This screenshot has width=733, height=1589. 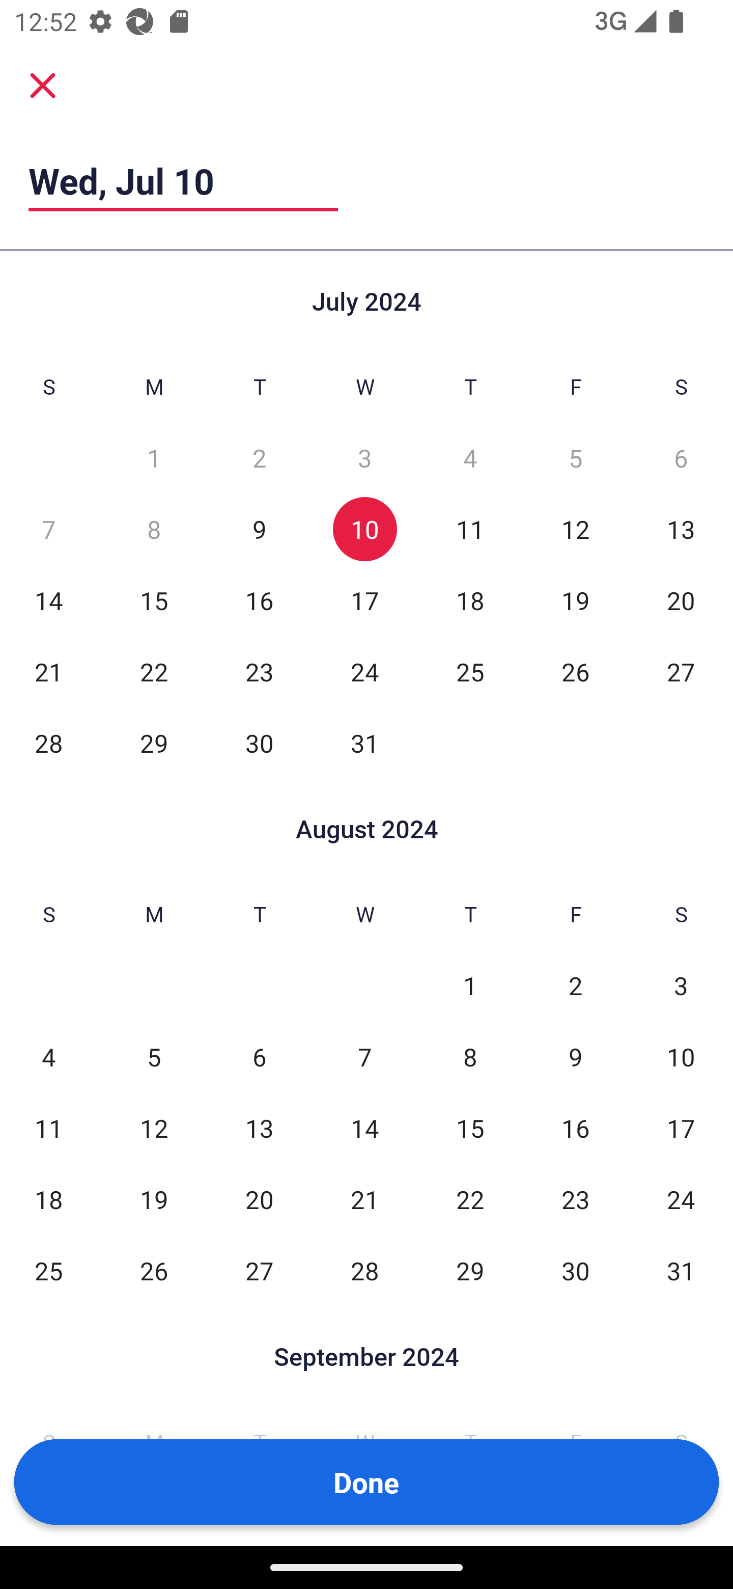 I want to click on 25 Sun, Aug 25, Not Selected, so click(x=48, y=1270).